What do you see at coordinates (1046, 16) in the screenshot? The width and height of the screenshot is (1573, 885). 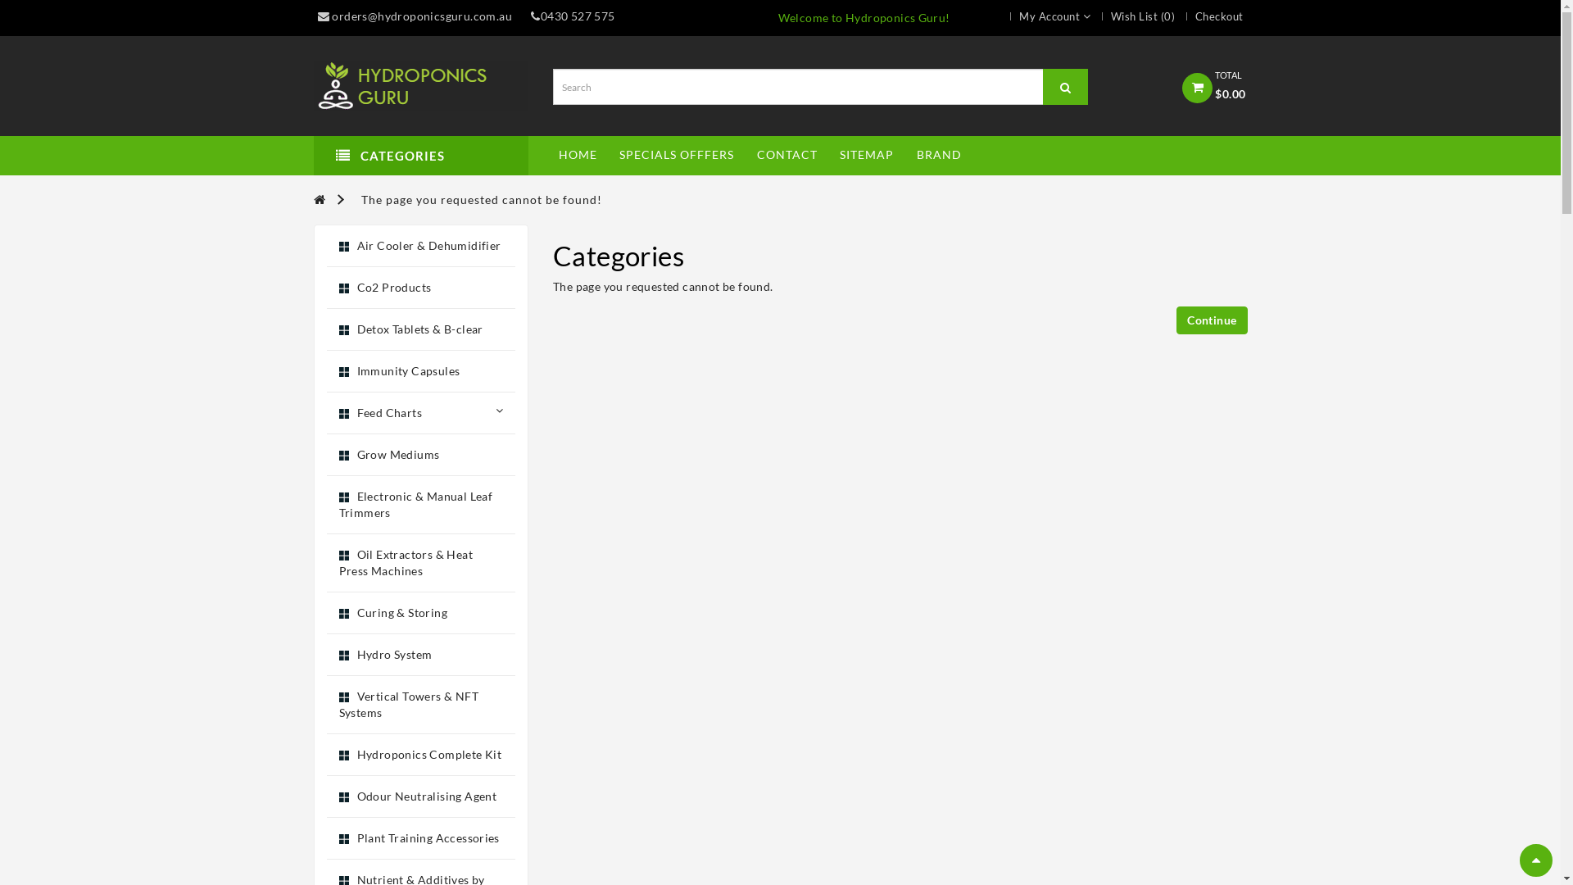 I see `My Account` at bounding box center [1046, 16].